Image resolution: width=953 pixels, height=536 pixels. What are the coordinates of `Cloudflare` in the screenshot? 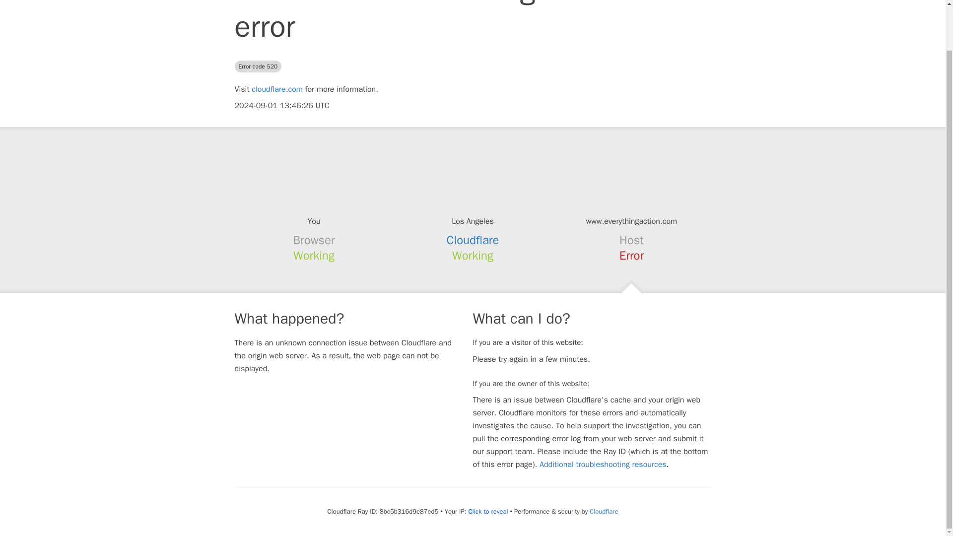 It's located at (604, 511).